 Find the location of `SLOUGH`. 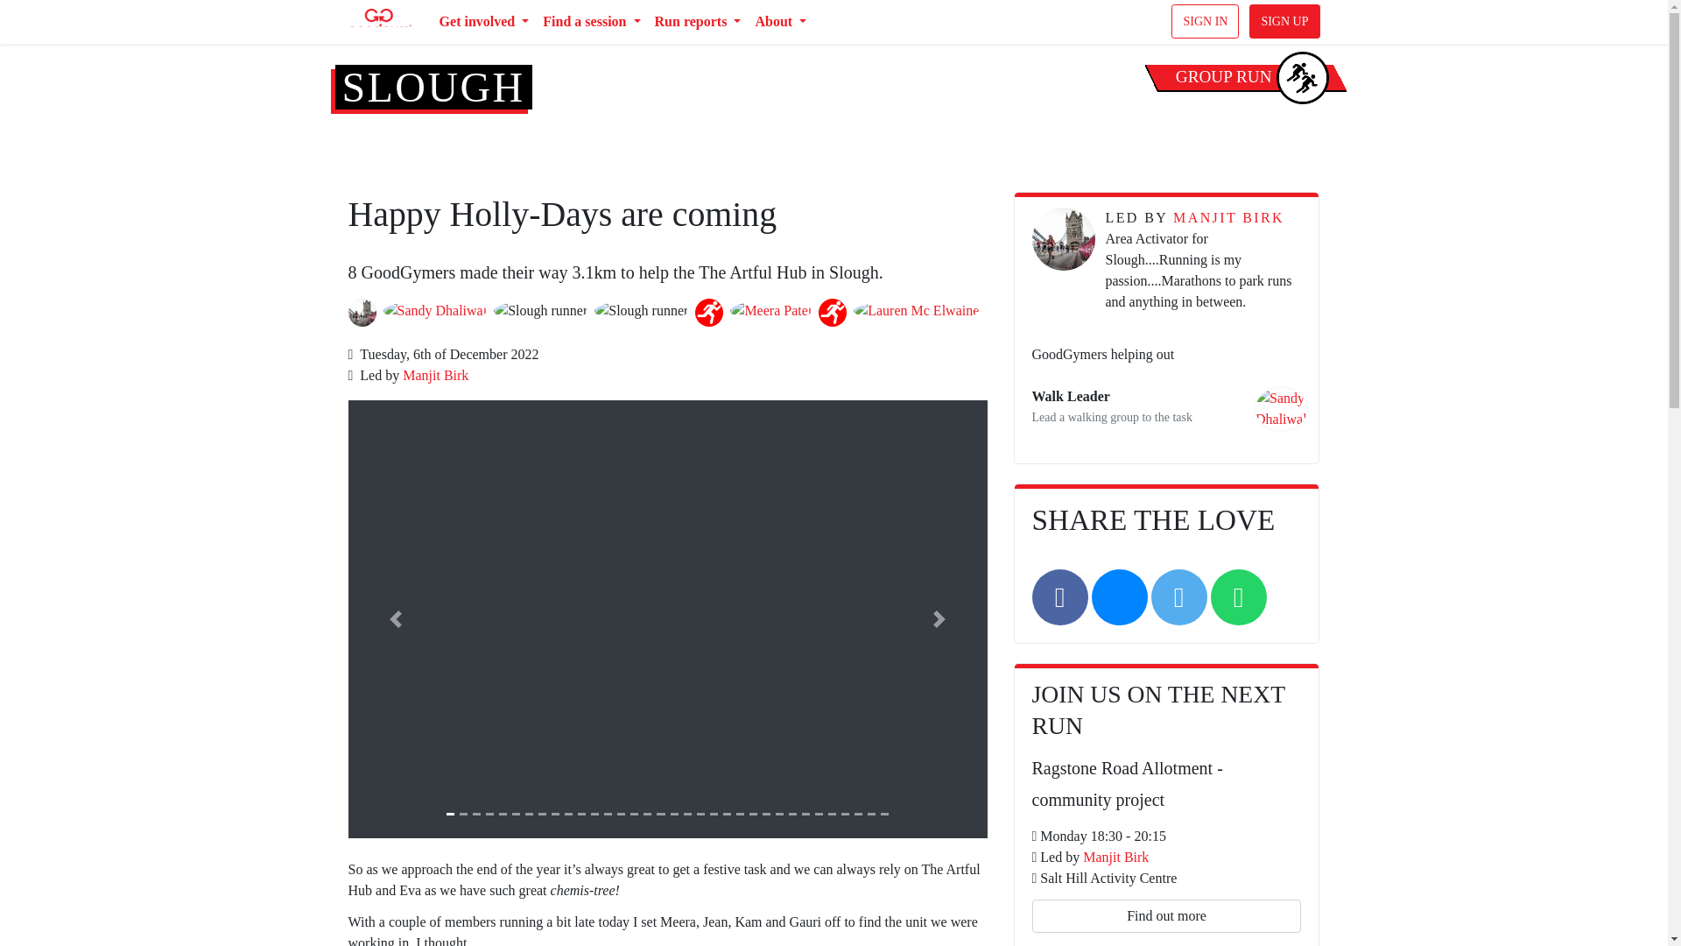

SLOUGH is located at coordinates (433, 88).